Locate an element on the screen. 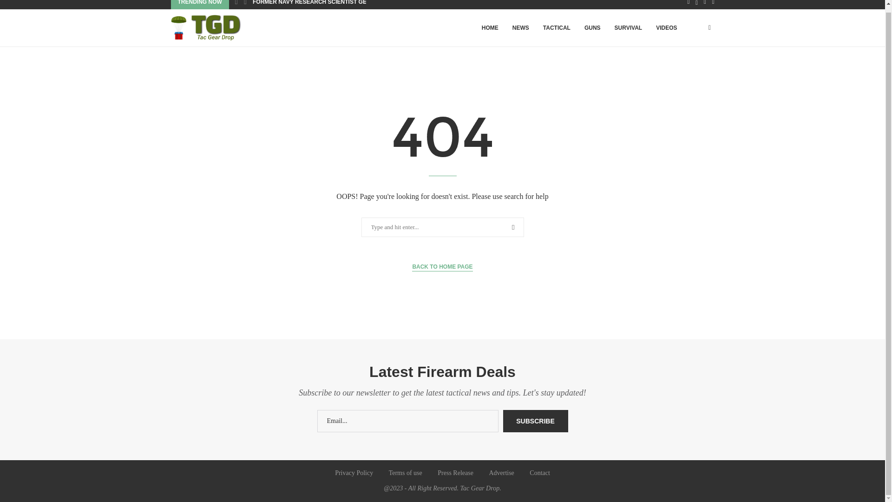 Image resolution: width=892 pixels, height=502 pixels. Press Release is located at coordinates (455, 472).